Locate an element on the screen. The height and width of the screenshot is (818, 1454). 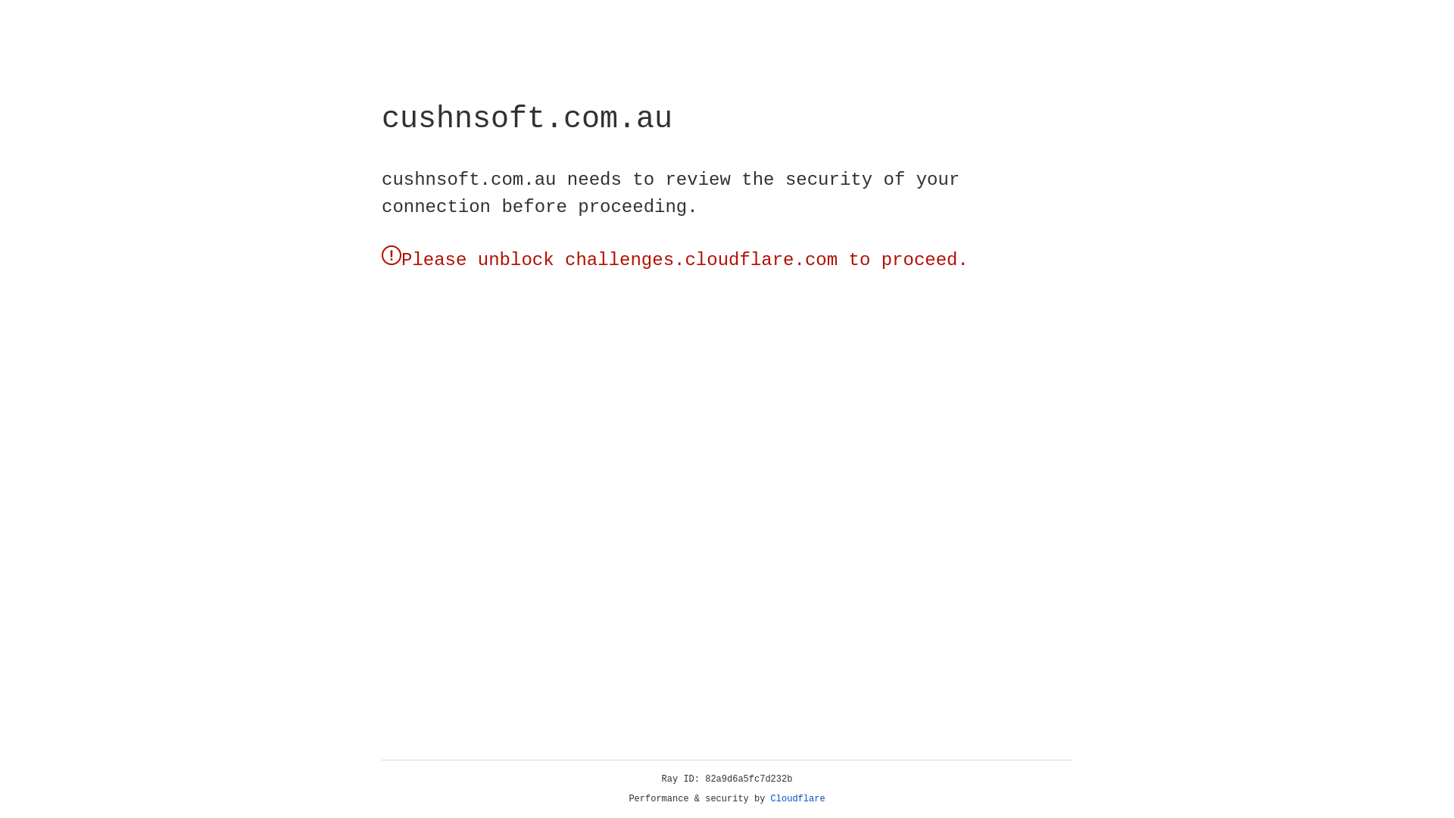
Cloudflare is located at coordinates (798, 799).